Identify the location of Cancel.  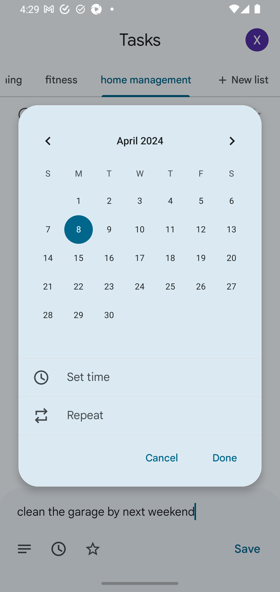
(162, 458).